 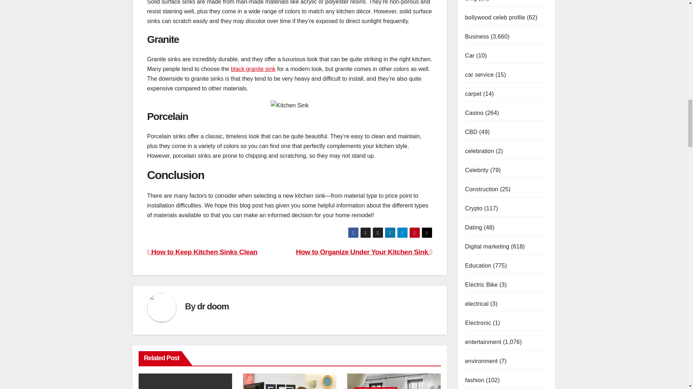 What do you see at coordinates (364, 252) in the screenshot?
I see `How to Organize Under Your Kitchen Sink` at bounding box center [364, 252].